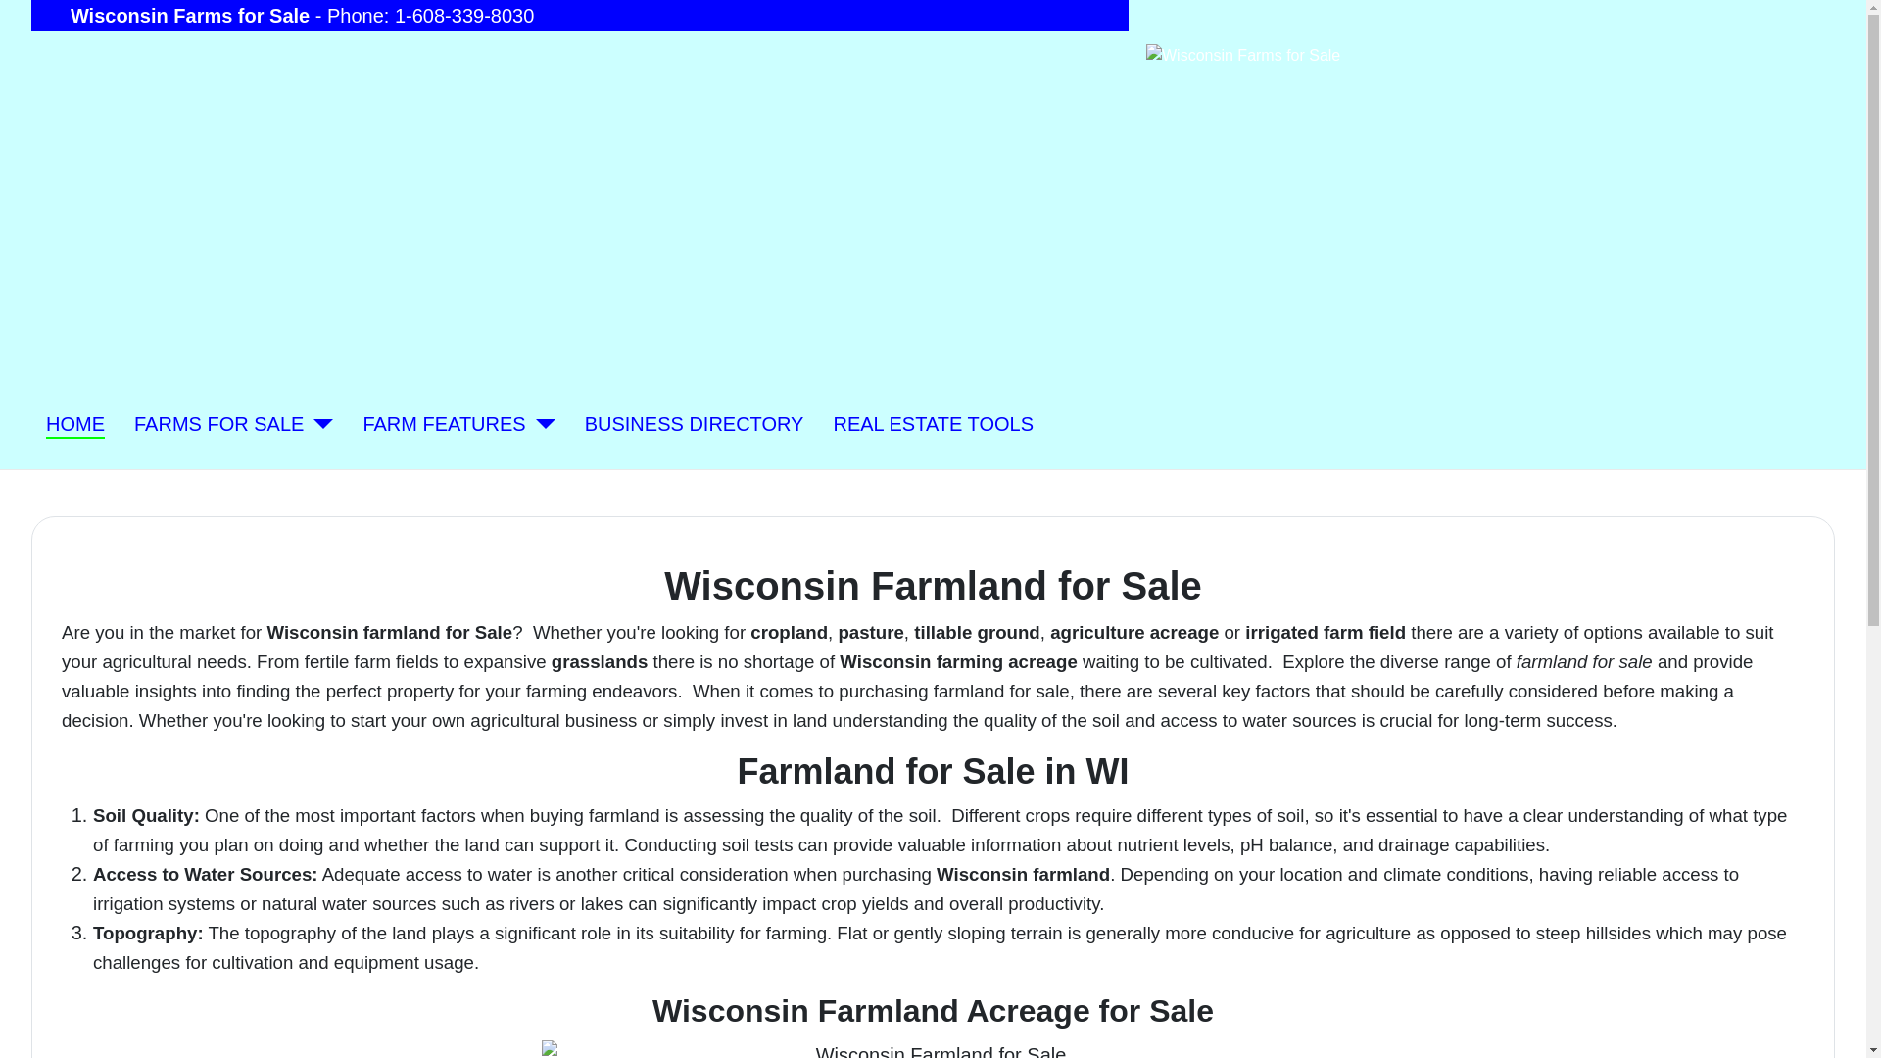 This screenshot has height=1058, width=1881. I want to click on Farm Type Search, so click(443, 423).